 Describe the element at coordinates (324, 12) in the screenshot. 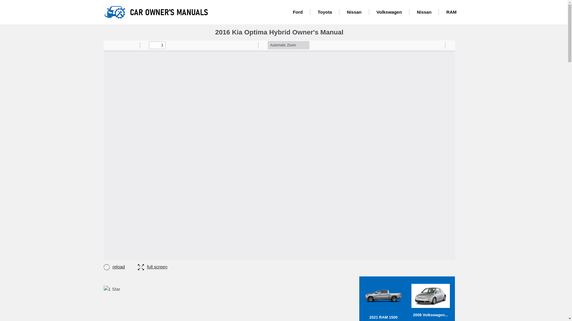

I see `Toyota` at that location.